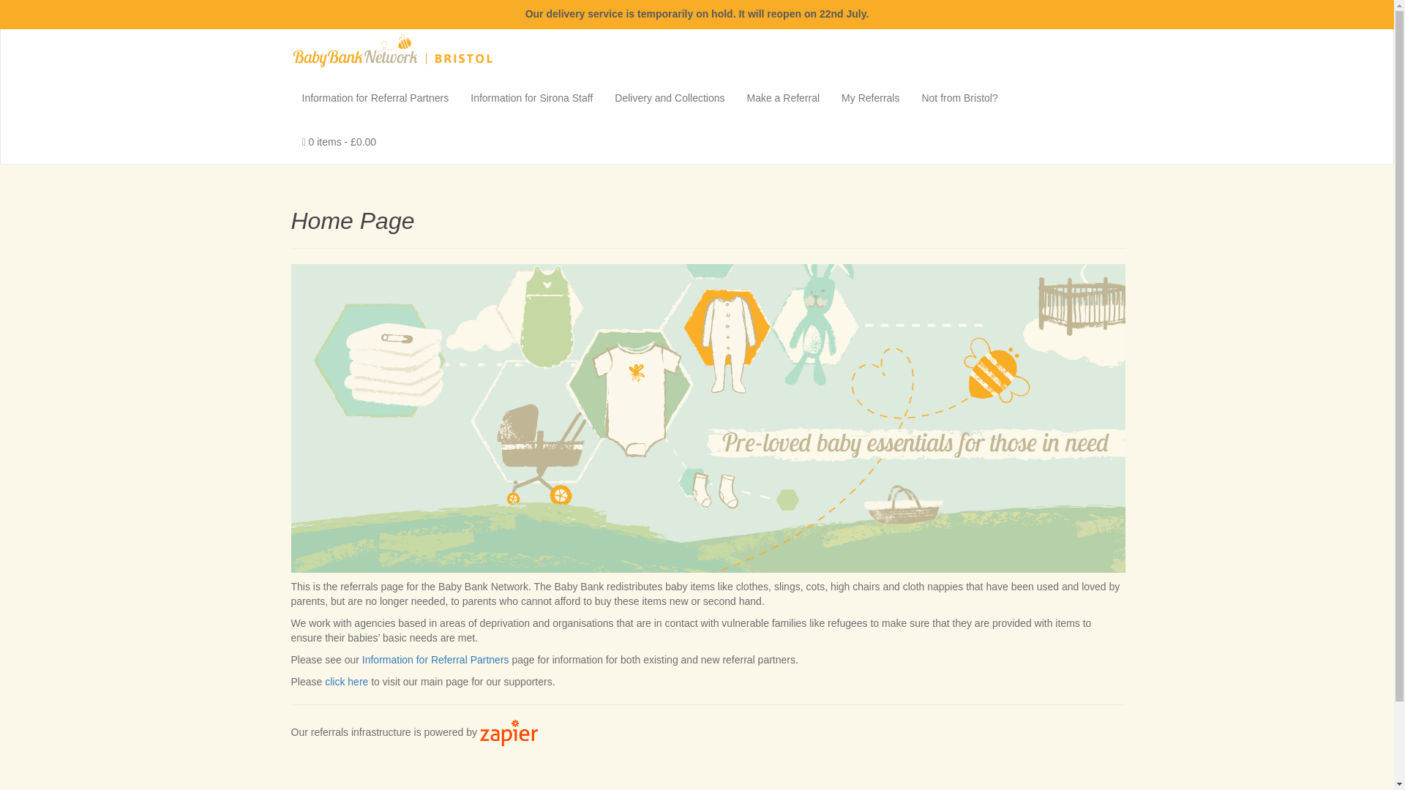 This screenshot has width=1405, height=790. I want to click on My Referrals, so click(870, 98).